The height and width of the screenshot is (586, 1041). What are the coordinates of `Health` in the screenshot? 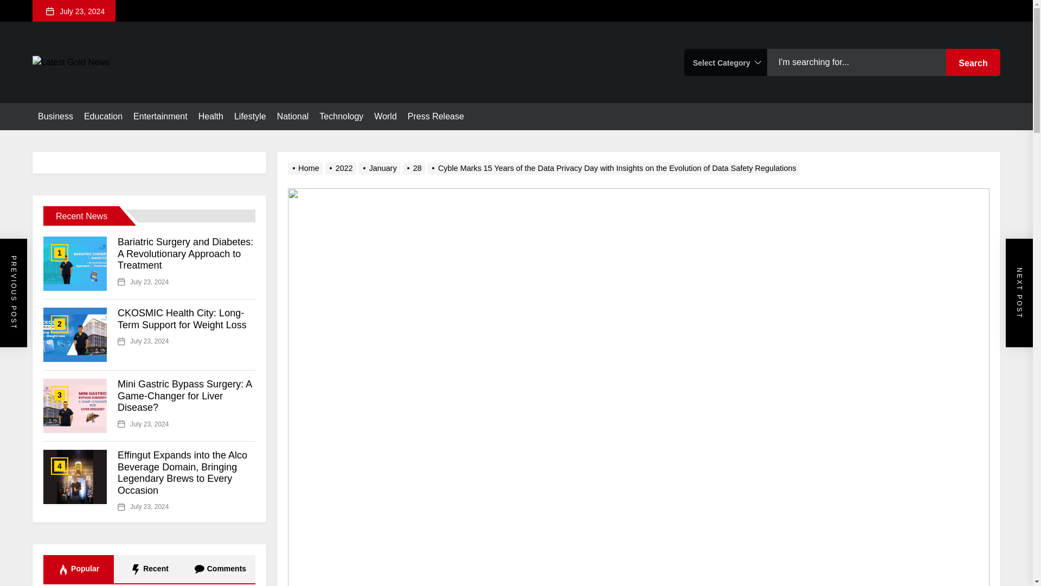 It's located at (211, 116).